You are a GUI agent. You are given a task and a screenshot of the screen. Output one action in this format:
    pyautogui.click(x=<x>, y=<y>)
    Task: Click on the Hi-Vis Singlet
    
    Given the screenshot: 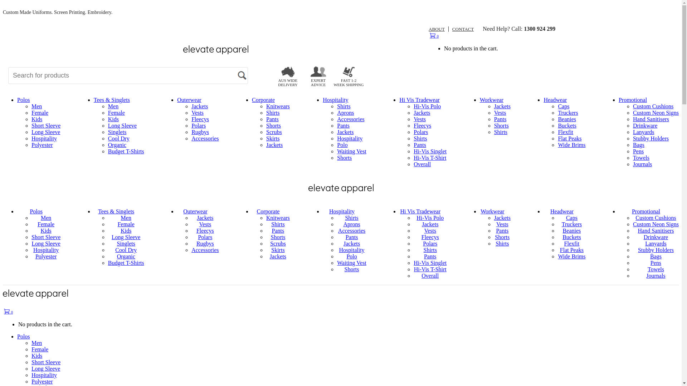 What is the action you would take?
    pyautogui.click(x=430, y=263)
    